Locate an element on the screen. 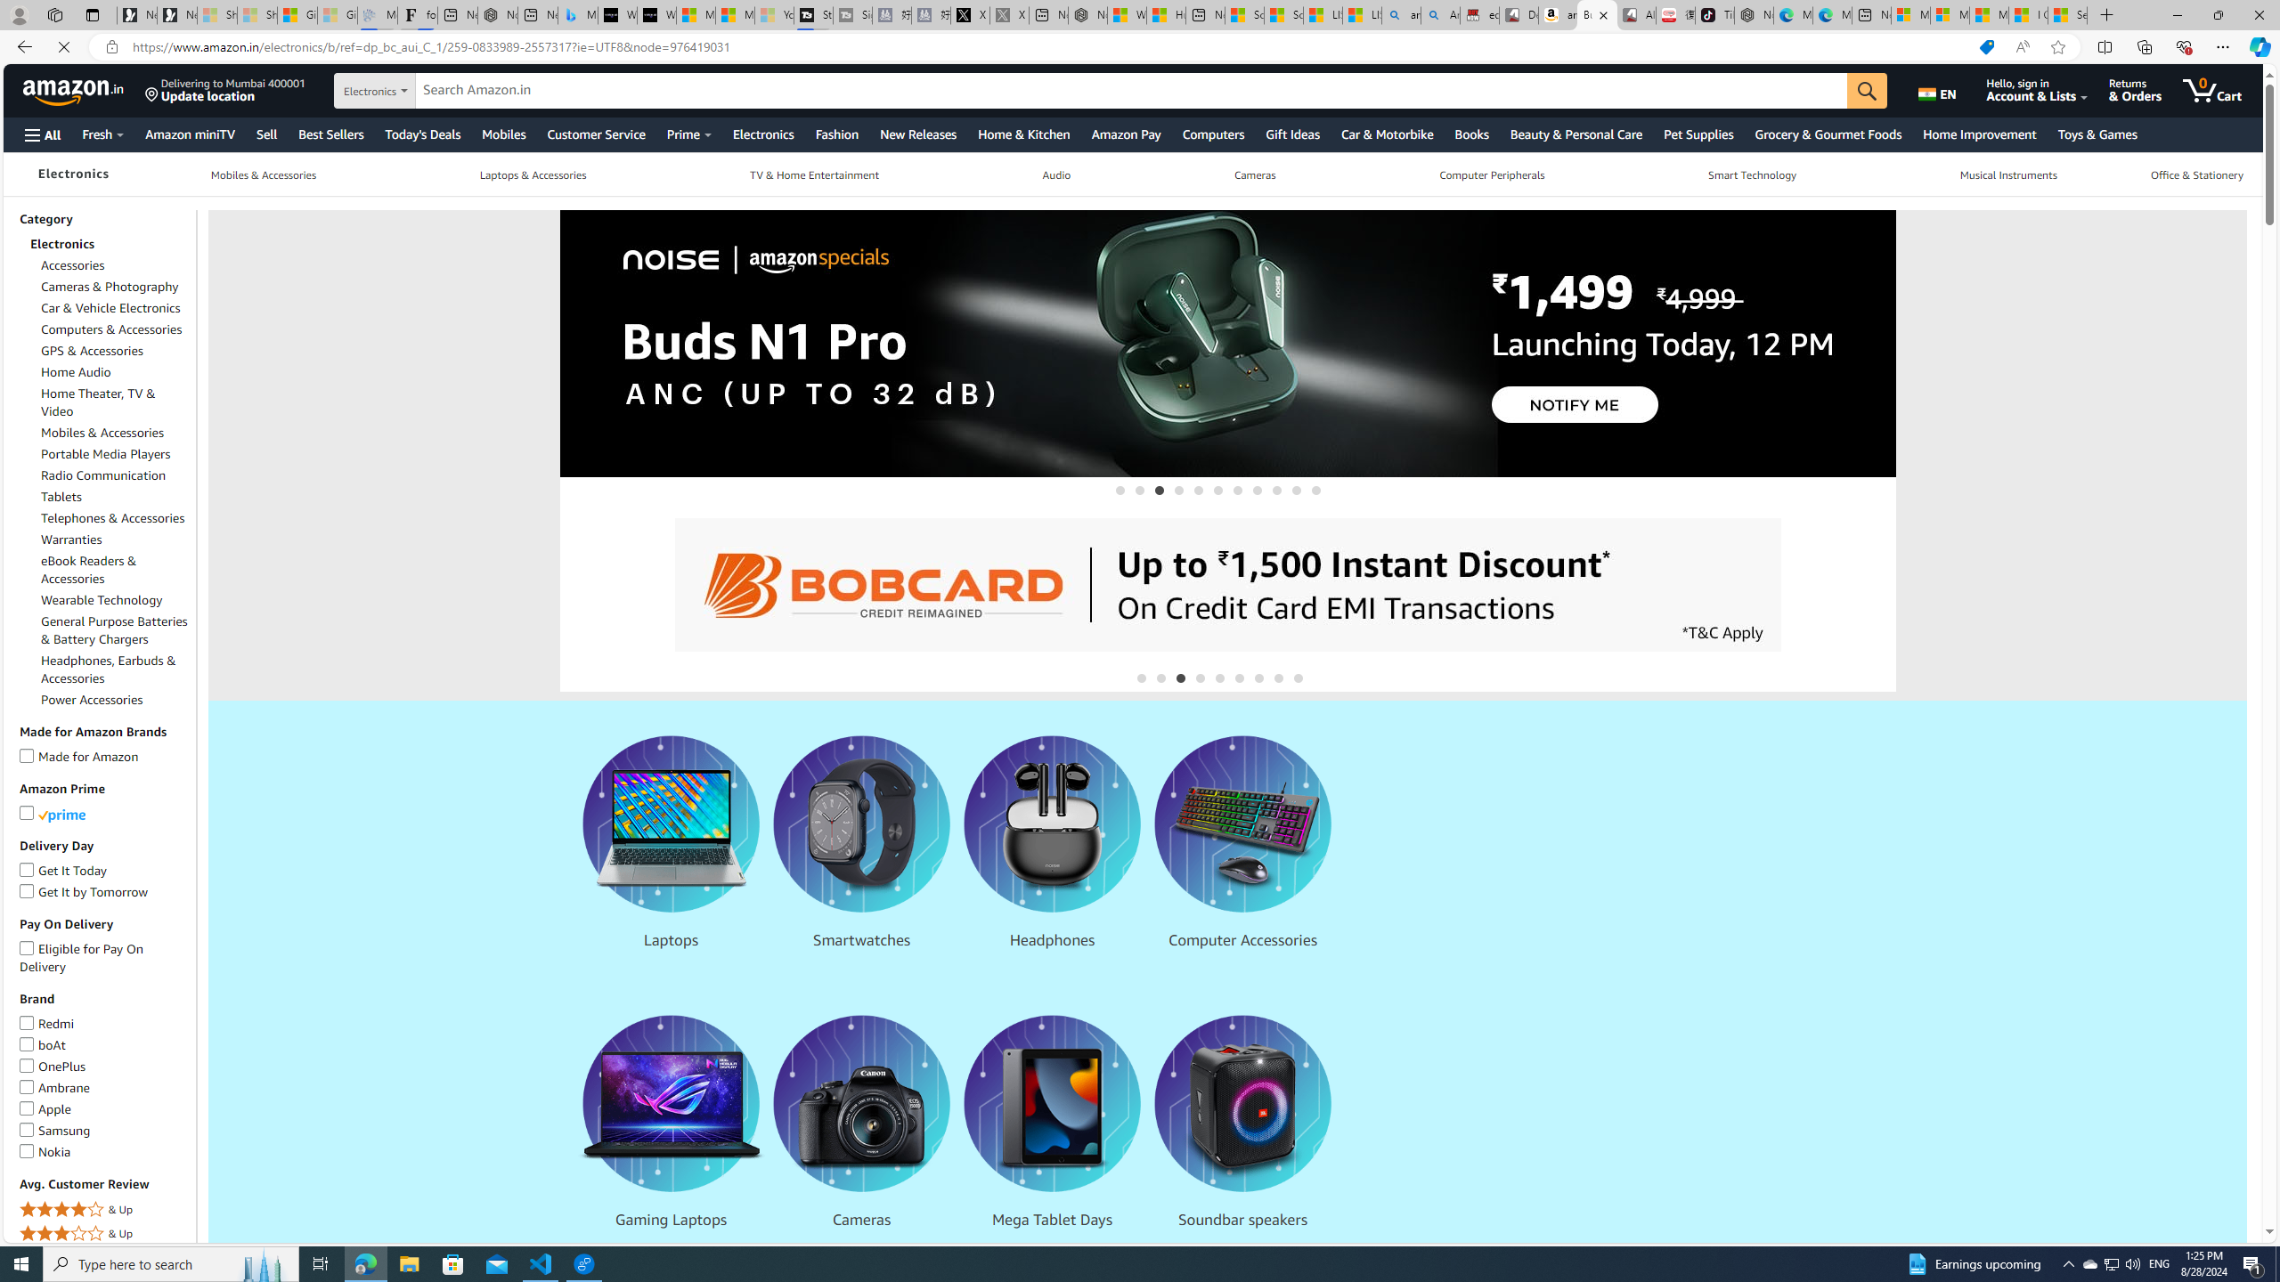 This screenshot has height=1282, width=2280. Fresh is located at coordinates (102, 134).